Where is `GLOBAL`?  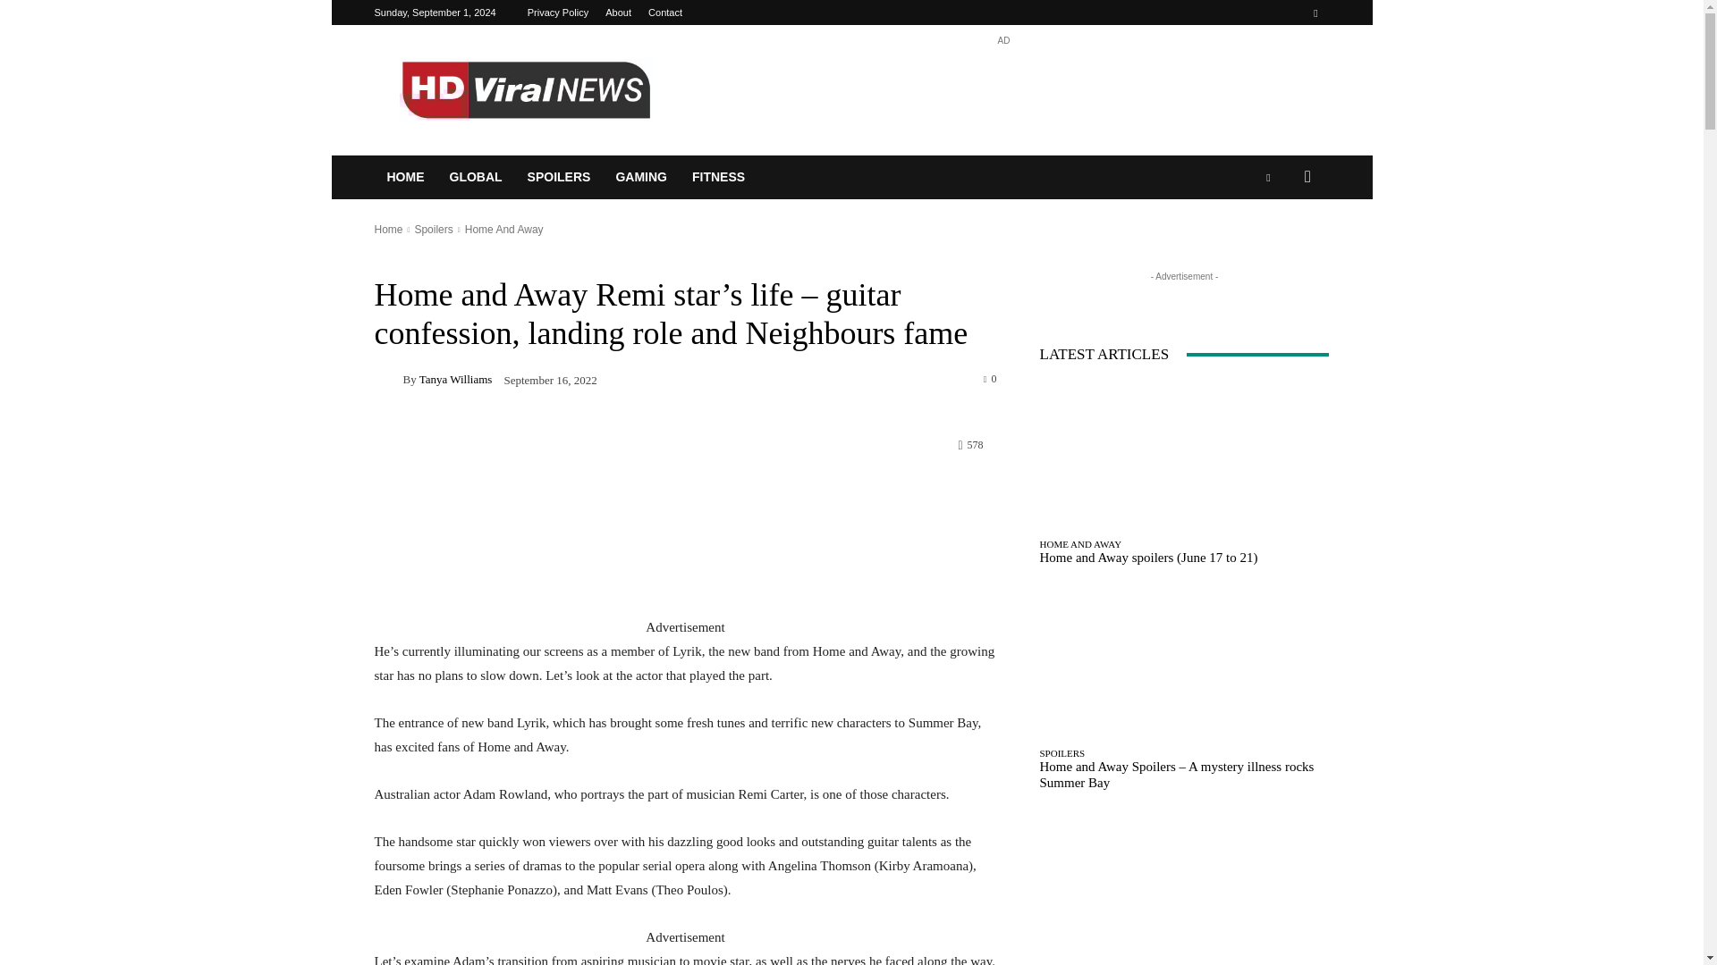
GLOBAL is located at coordinates (474, 177).